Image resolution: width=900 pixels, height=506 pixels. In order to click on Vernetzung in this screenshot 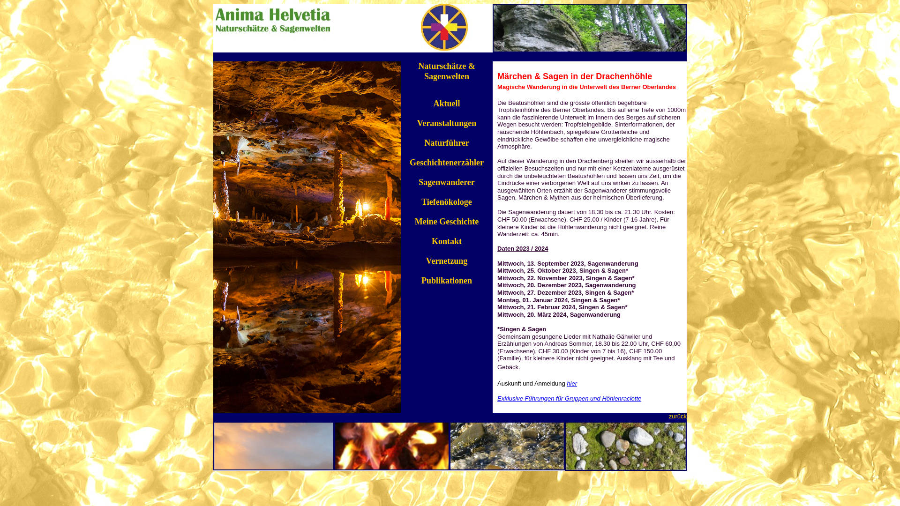, I will do `click(447, 261)`.